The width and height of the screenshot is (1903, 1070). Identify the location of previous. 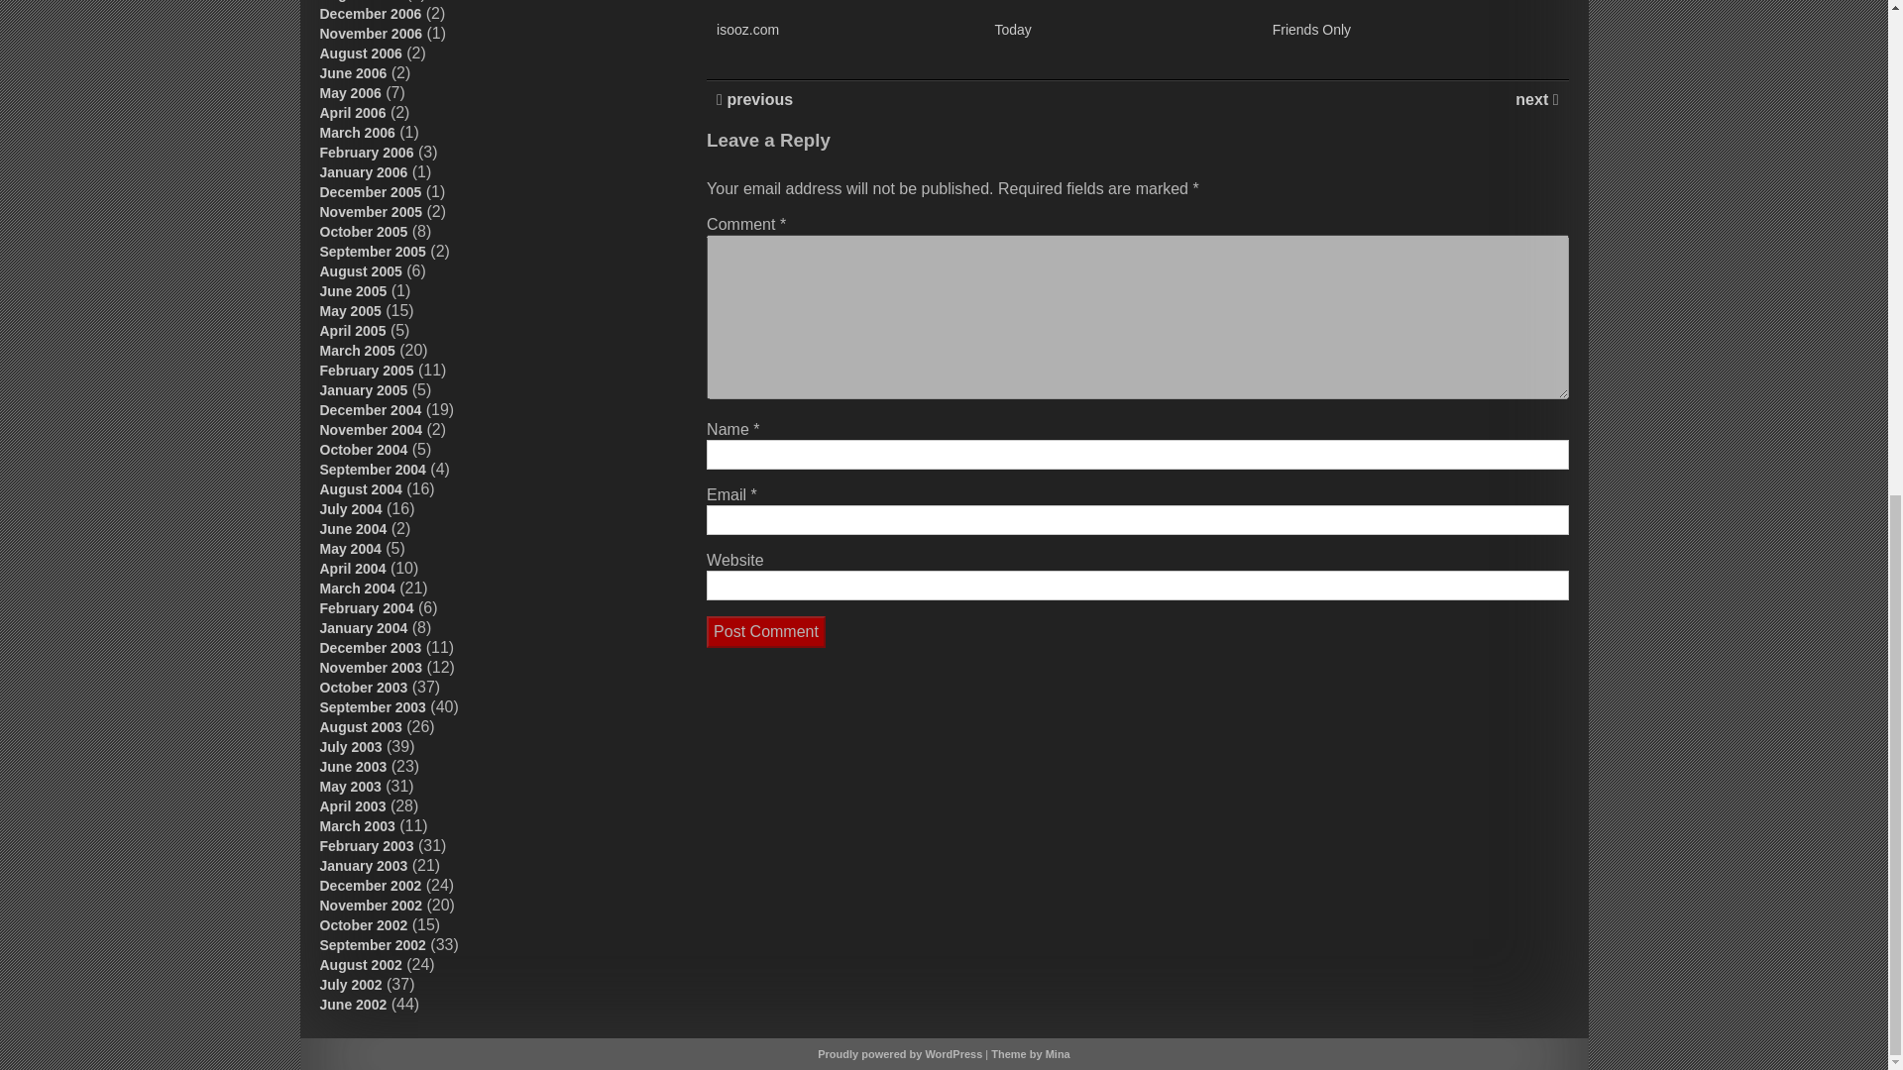
(757, 99).